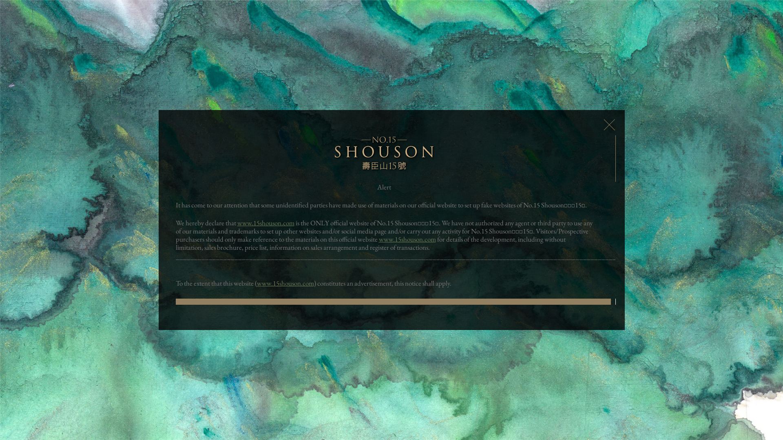 This screenshot has height=440, width=783. I want to click on Price List, so click(248, 64).